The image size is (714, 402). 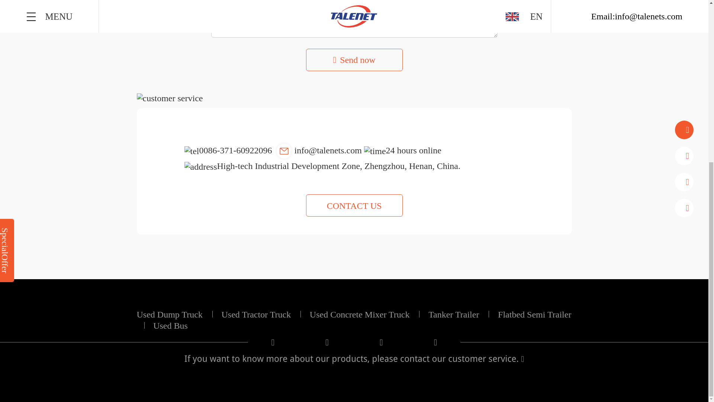 What do you see at coordinates (175, 314) in the screenshot?
I see `Used Dump Truck` at bounding box center [175, 314].